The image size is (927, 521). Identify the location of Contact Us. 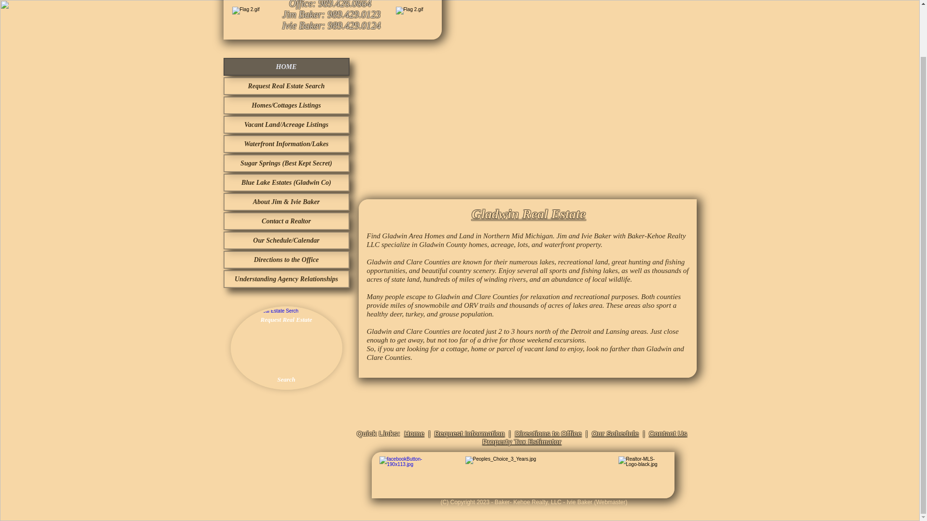
(668, 433).